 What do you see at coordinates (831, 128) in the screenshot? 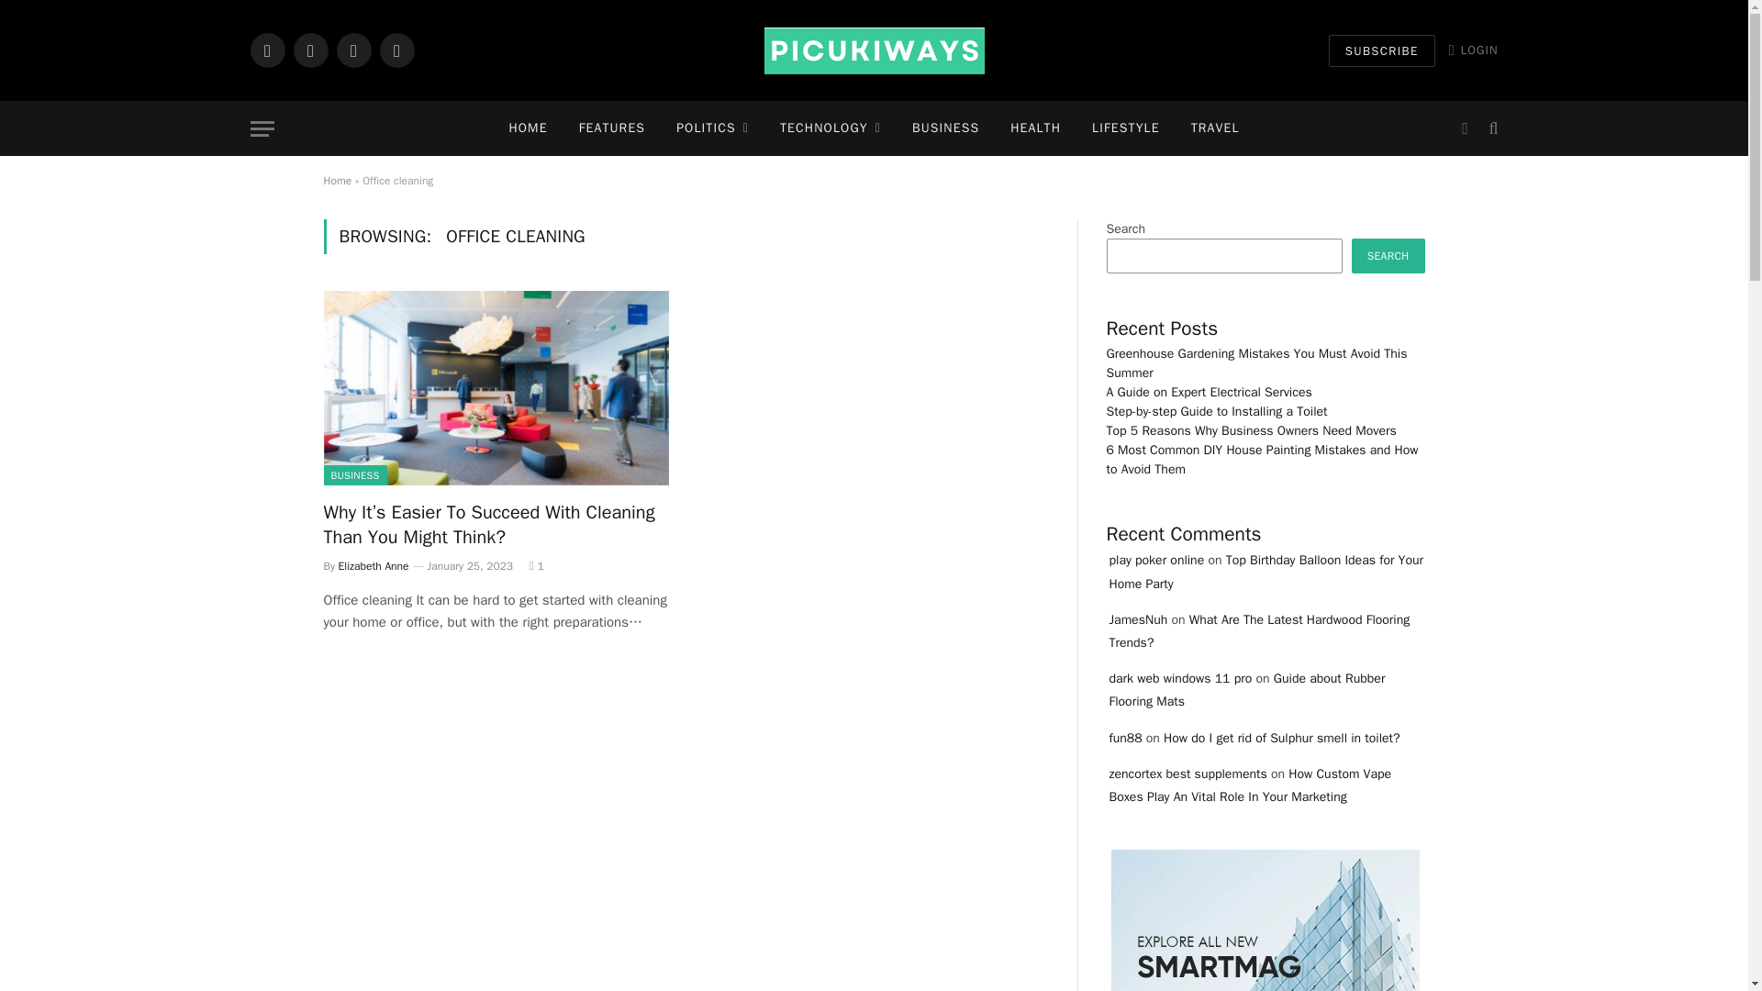
I see `TECHNOLOGY` at bounding box center [831, 128].